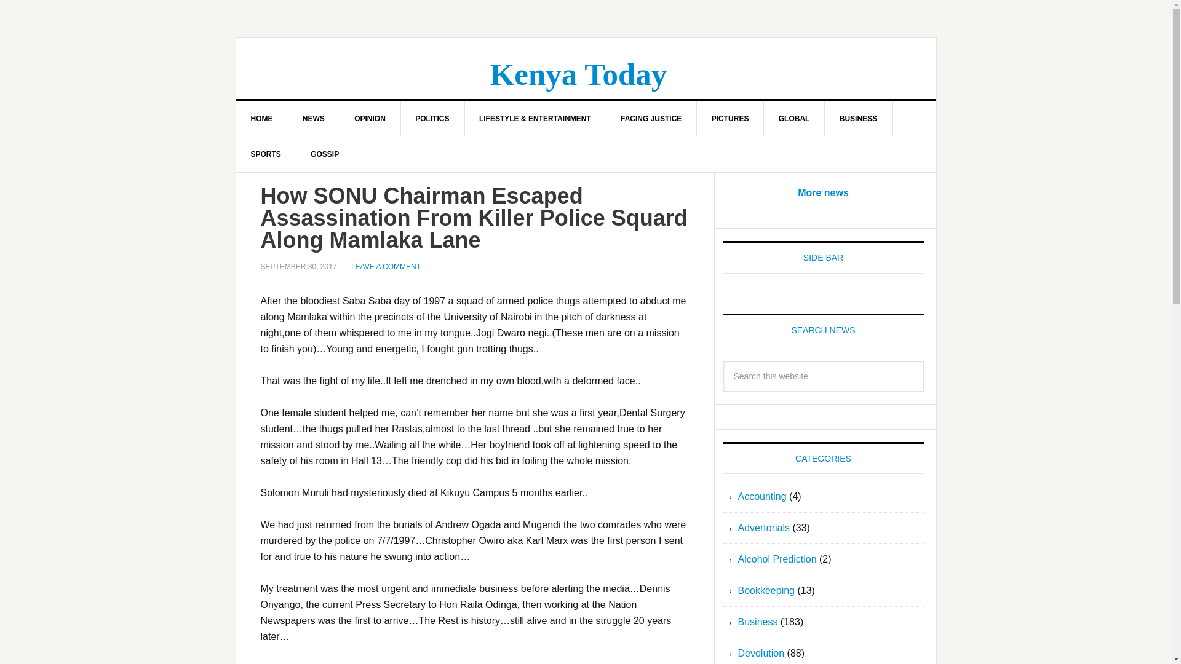  What do you see at coordinates (651, 119) in the screenshot?
I see `FACING JUSTICE` at bounding box center [651, 119].